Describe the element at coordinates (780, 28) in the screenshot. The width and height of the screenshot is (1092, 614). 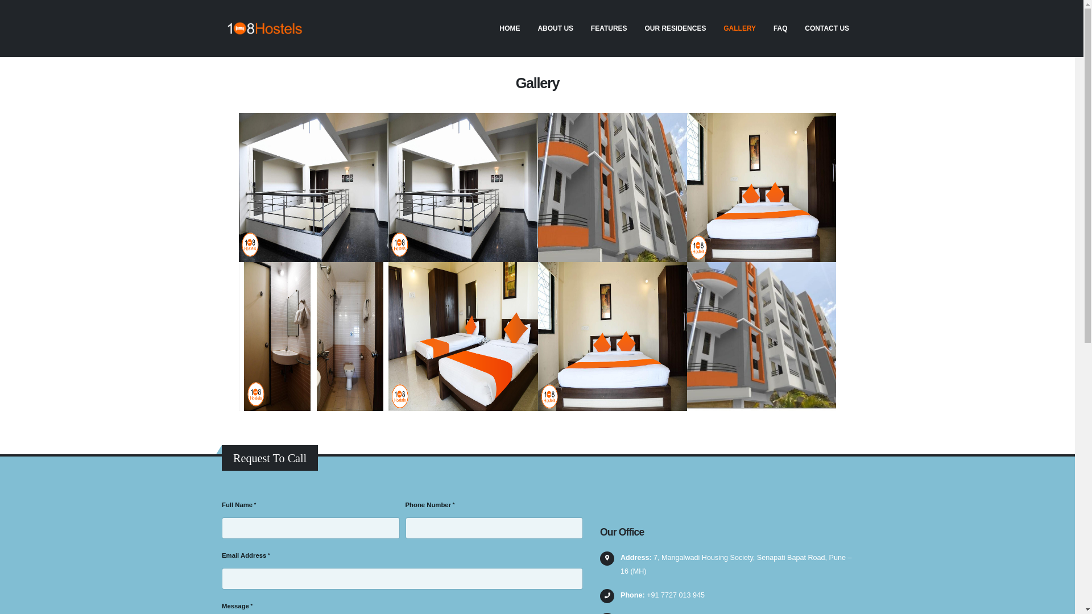
I see `FAQ` at that location.